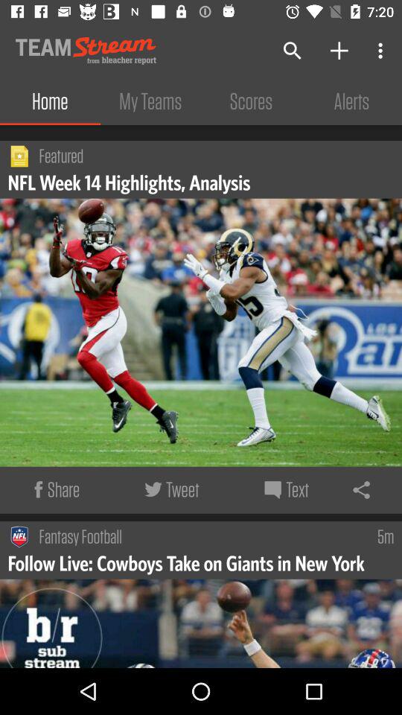  I want to click on launch follow live cowboys item, so click(188, 562).